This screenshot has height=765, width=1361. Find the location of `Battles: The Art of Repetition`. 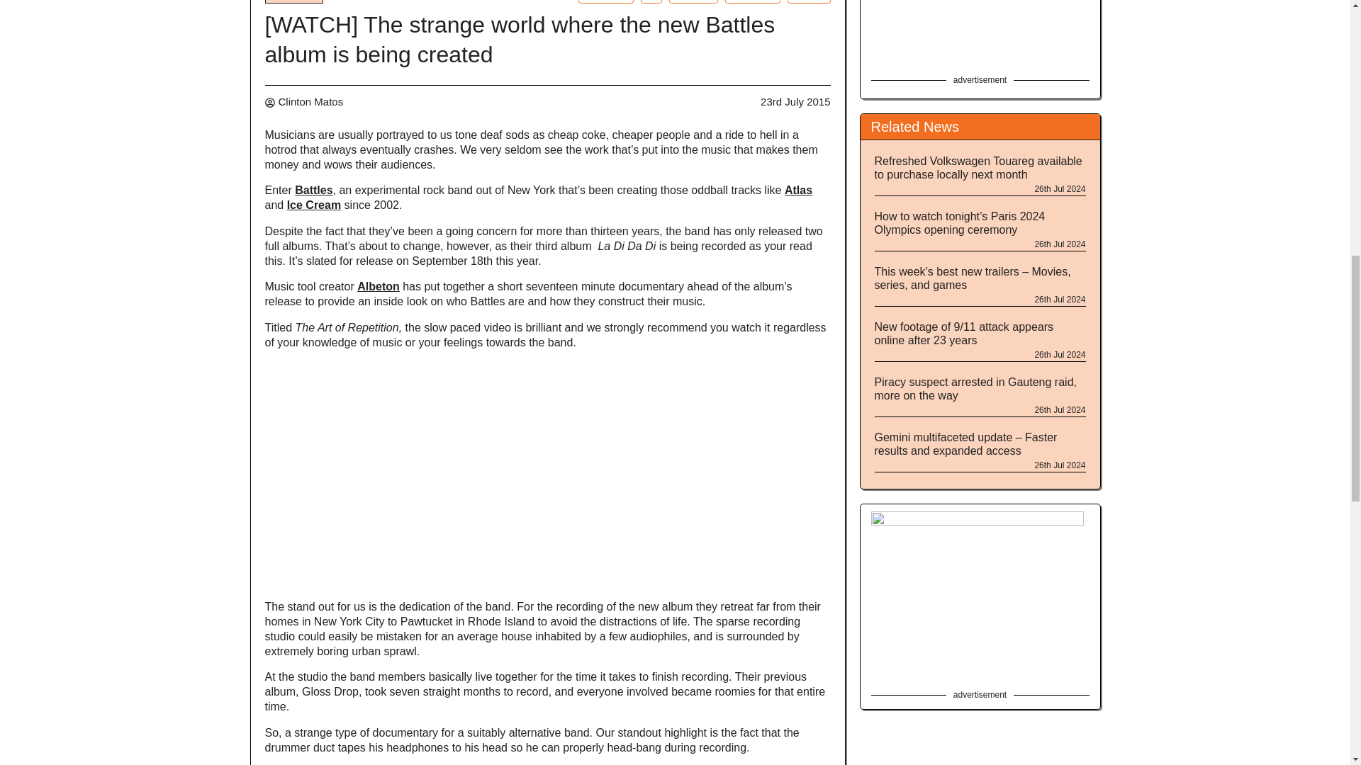

Battles: The Art of Repetition is located at coordinates (349, 327).